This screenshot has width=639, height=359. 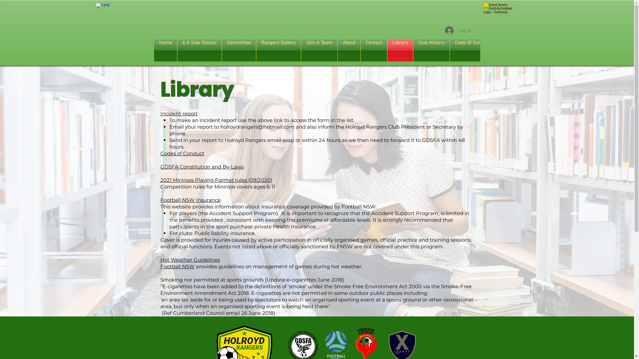 What do you see at coordinates (473, 51) in the screenshot?
I see `Code Of Conduct` at bounding box center [473, 51].